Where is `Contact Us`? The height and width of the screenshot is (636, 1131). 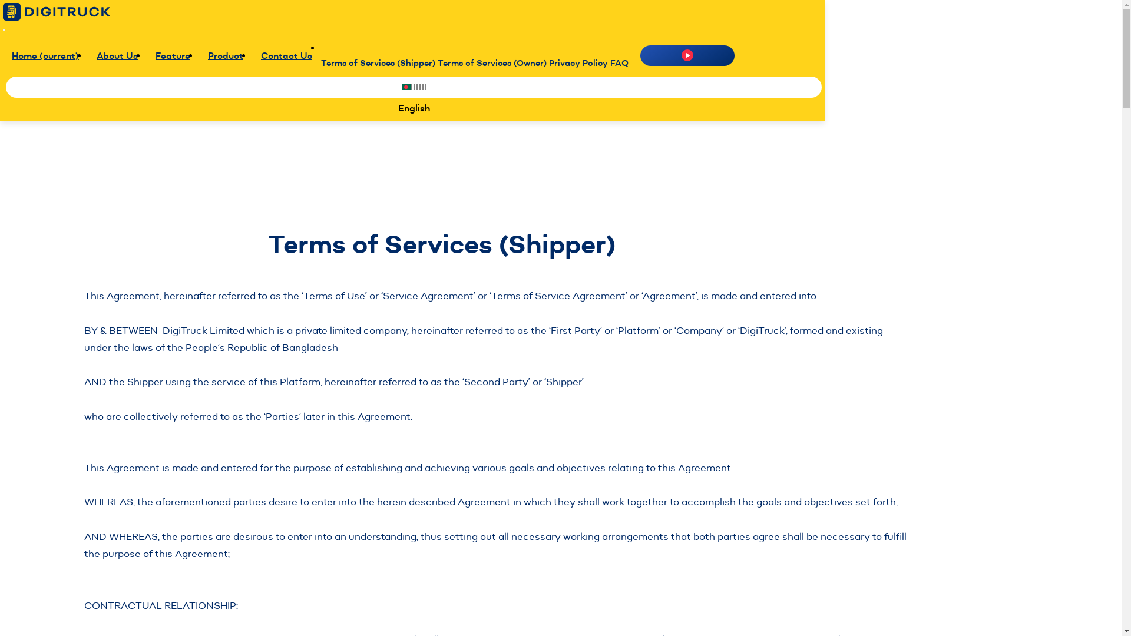 Contact Us is located at coordinates (286, 55).